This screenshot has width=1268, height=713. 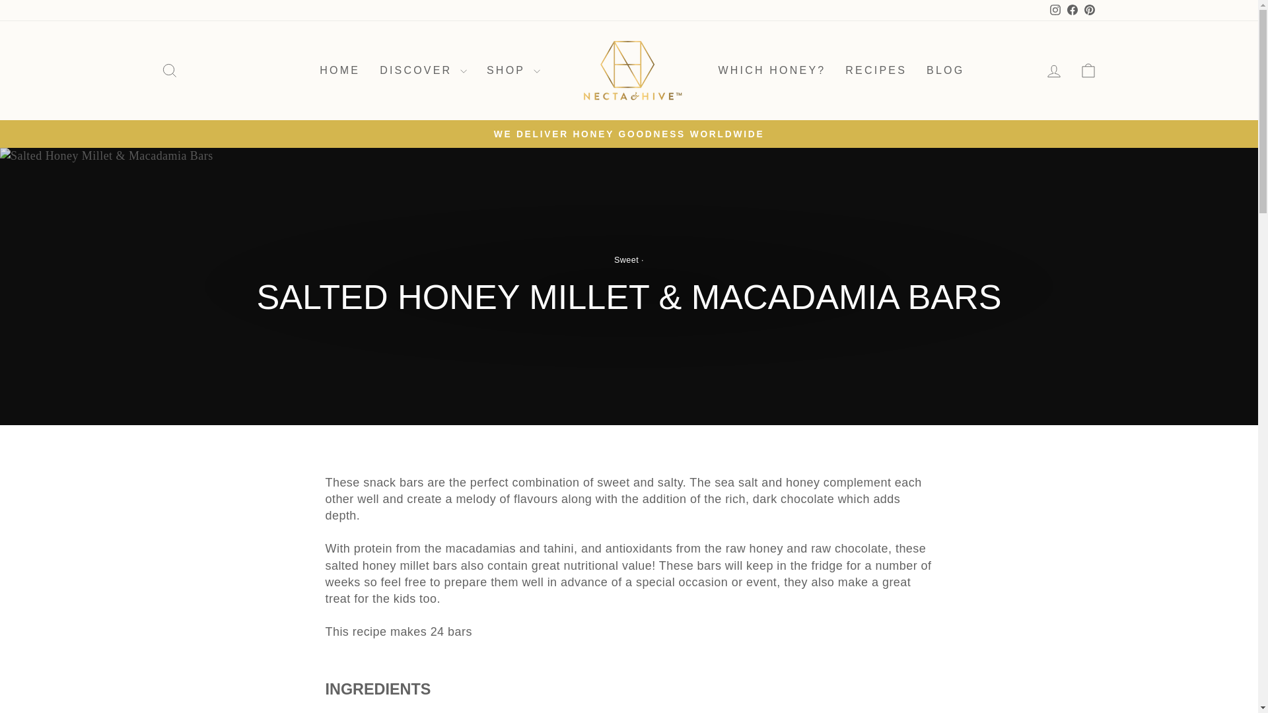 What do you see at coordinates (1055, 9) in the screenshot?
I see `instagram` at bounding box center [1055, 9].